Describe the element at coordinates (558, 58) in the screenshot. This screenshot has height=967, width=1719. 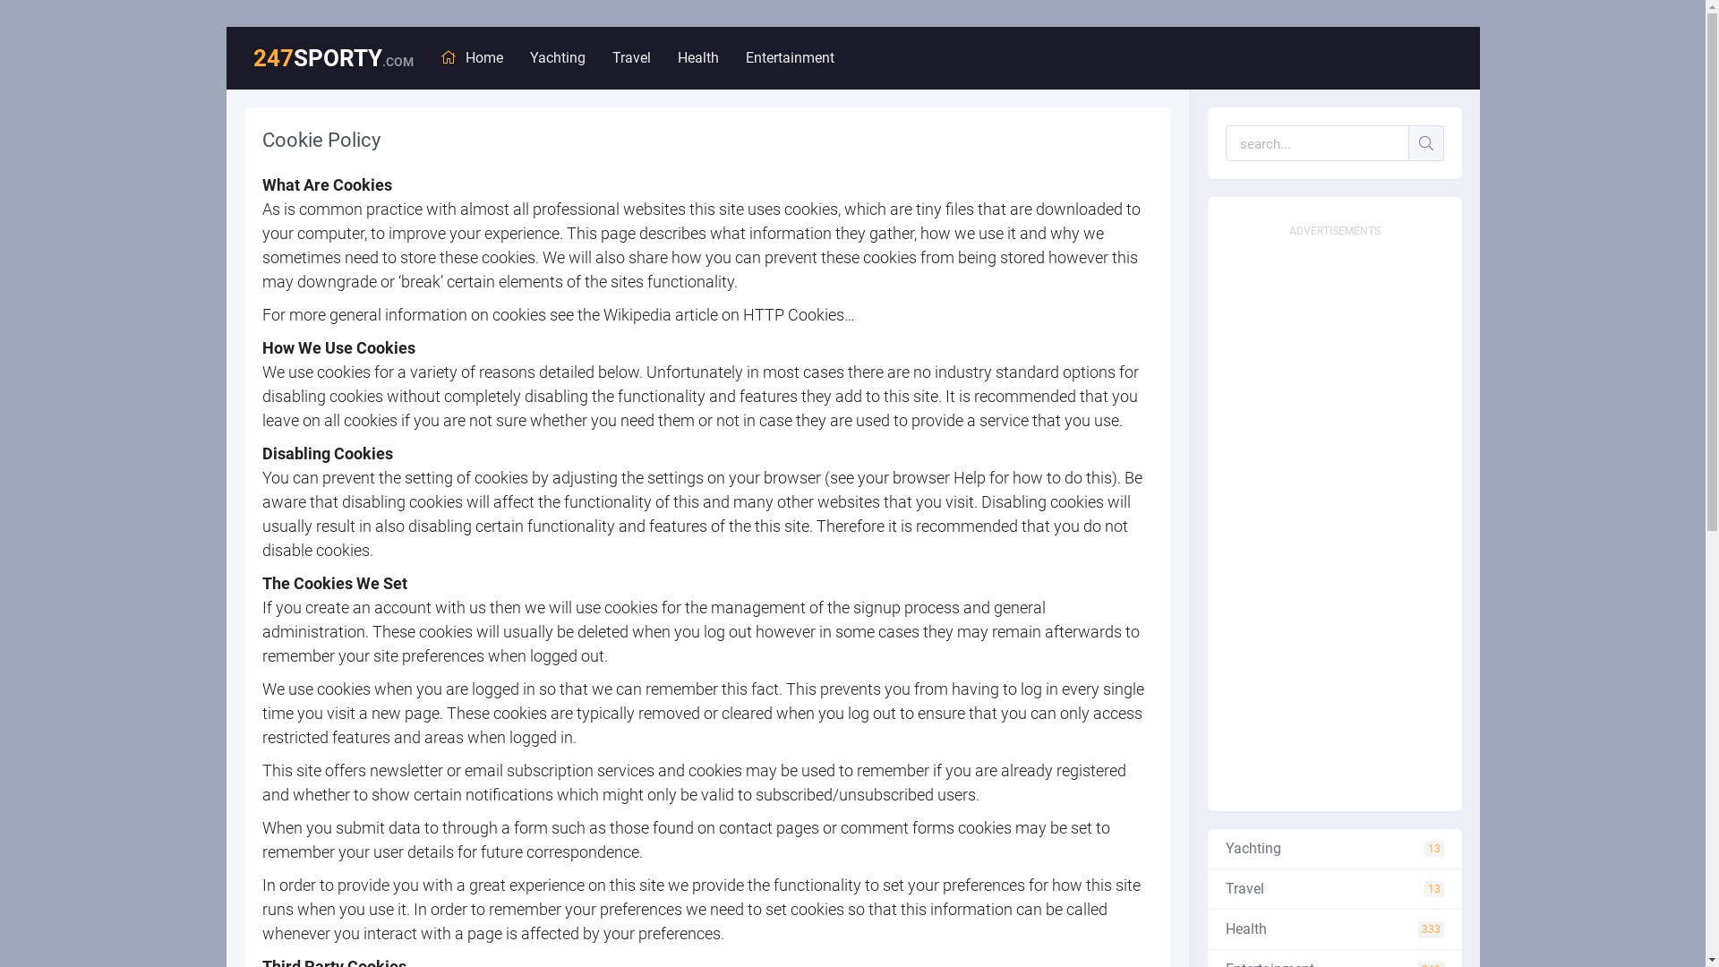
I see `Yachting` at that location.